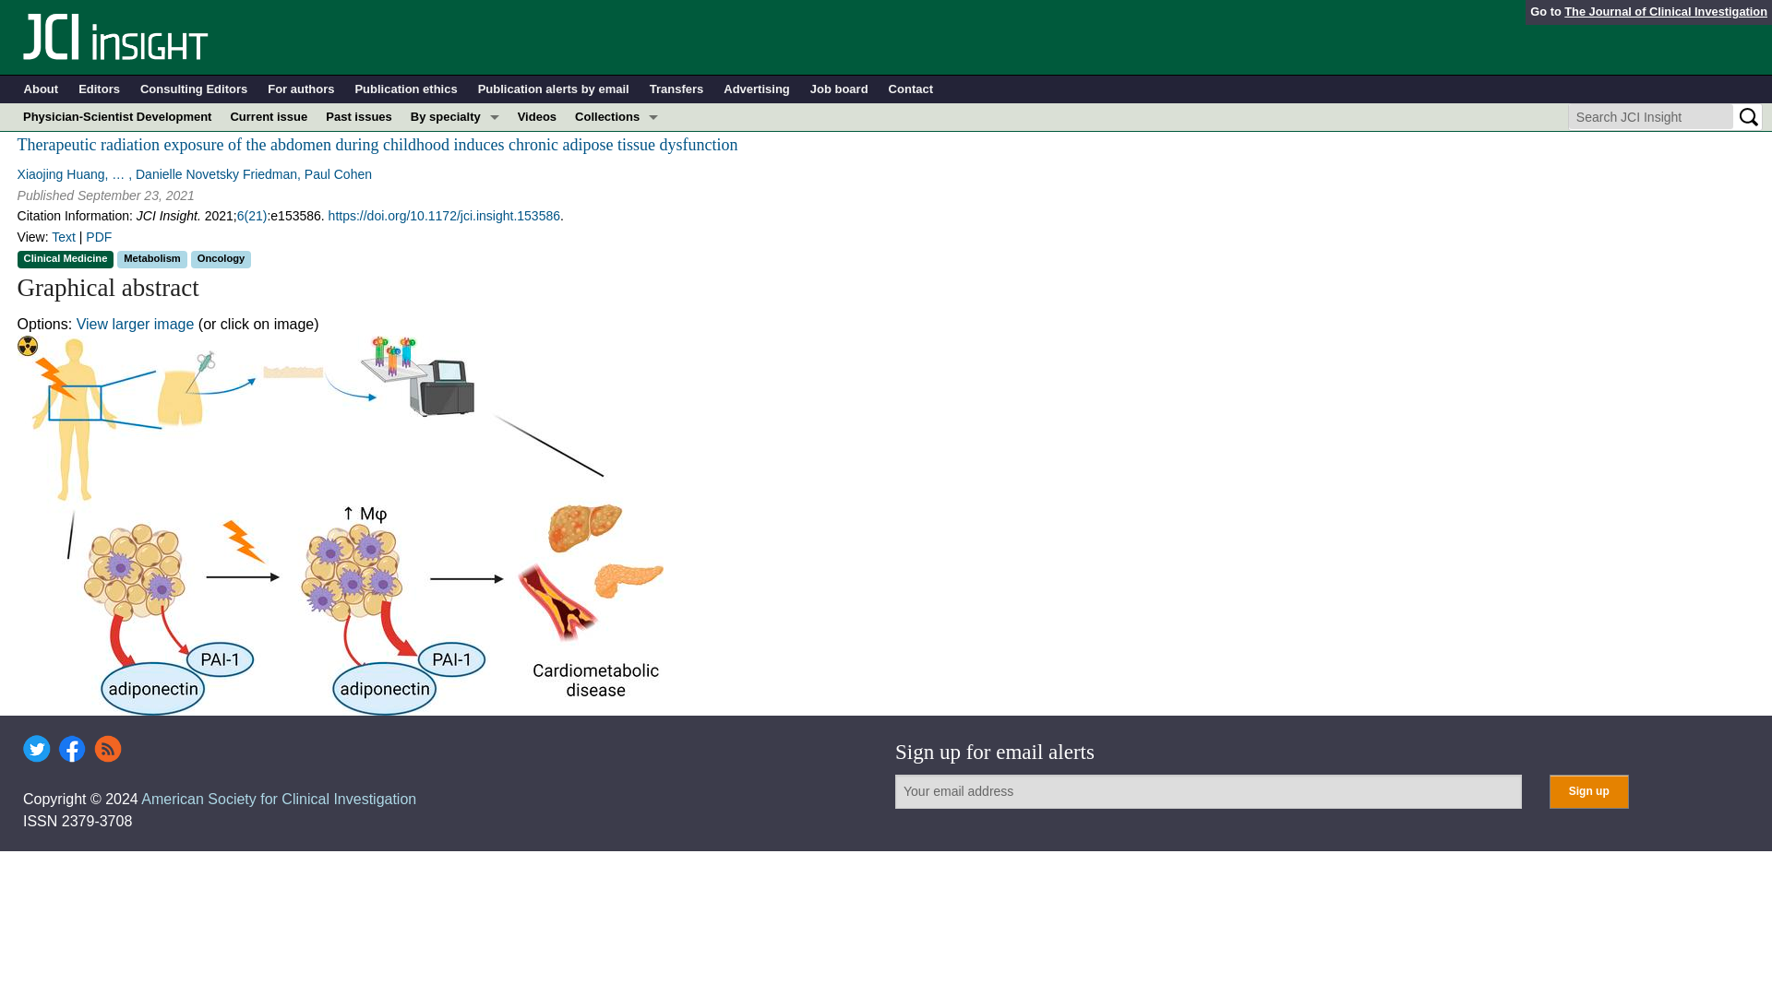 This screenshot has height=996, width=1772. I want to click on Contact, so click(911, 89).